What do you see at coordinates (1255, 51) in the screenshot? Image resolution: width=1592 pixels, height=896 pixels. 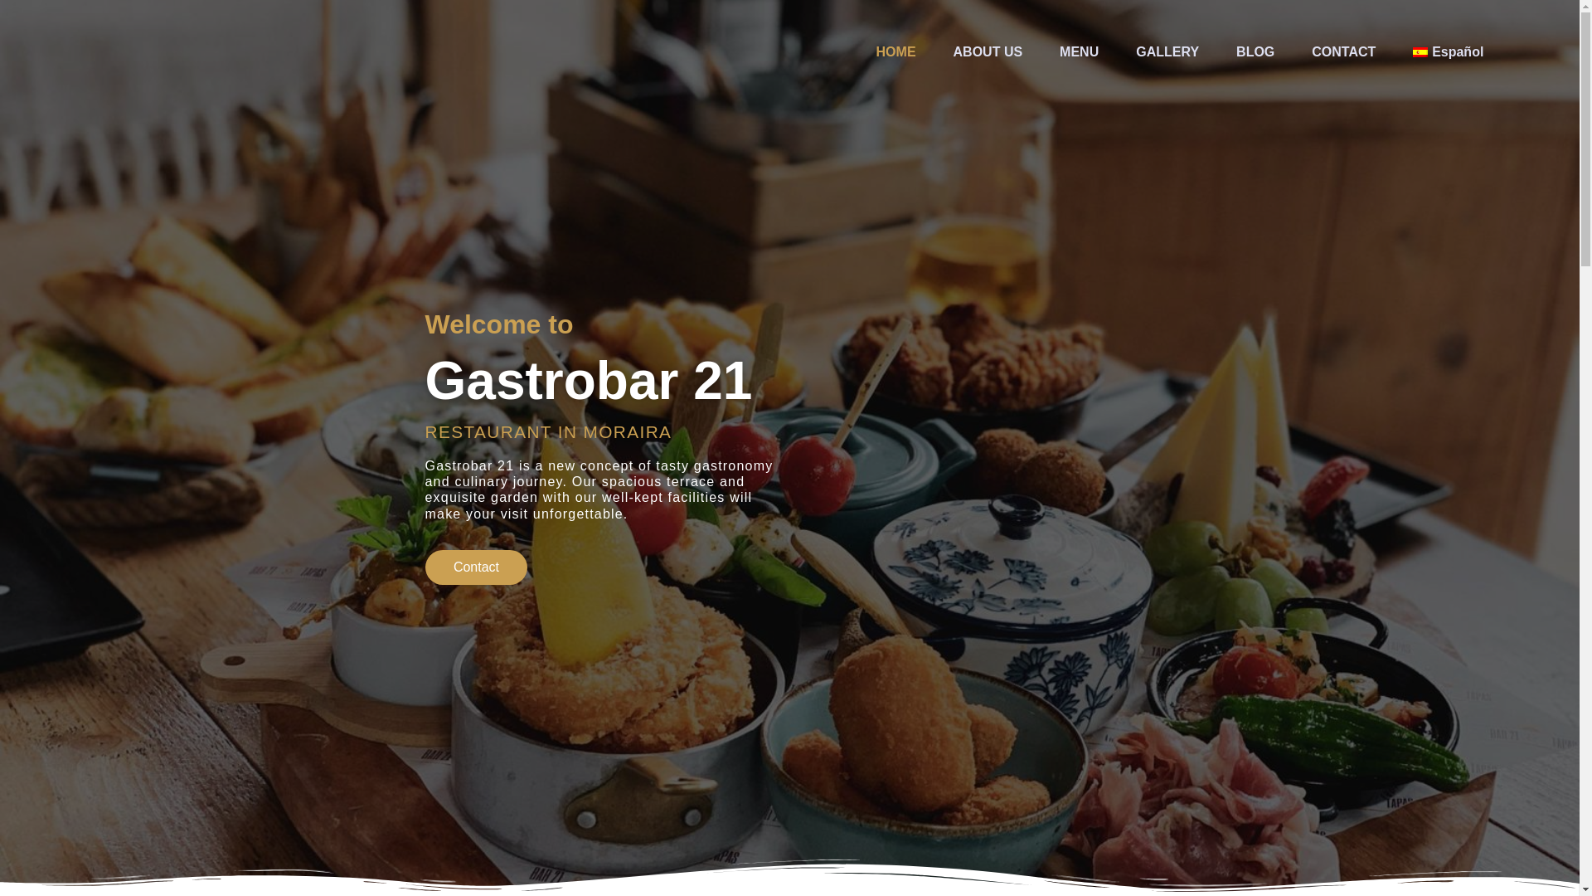 I see `BLOG` at bounding box center [1255, 51].